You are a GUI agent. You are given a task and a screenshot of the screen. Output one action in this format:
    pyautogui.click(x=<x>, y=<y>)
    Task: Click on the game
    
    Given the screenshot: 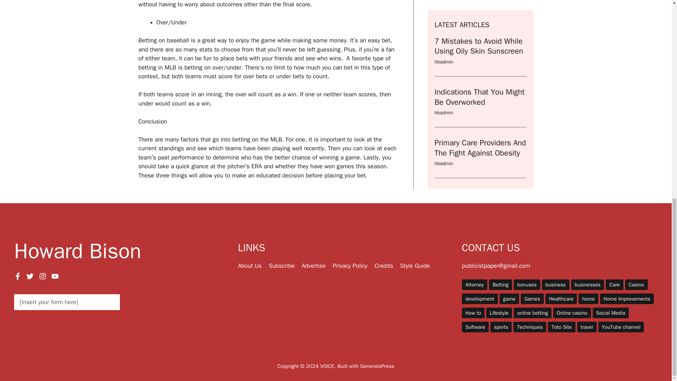 What is the action you would take?
    pyautogui.click(x=509, y=298)
    